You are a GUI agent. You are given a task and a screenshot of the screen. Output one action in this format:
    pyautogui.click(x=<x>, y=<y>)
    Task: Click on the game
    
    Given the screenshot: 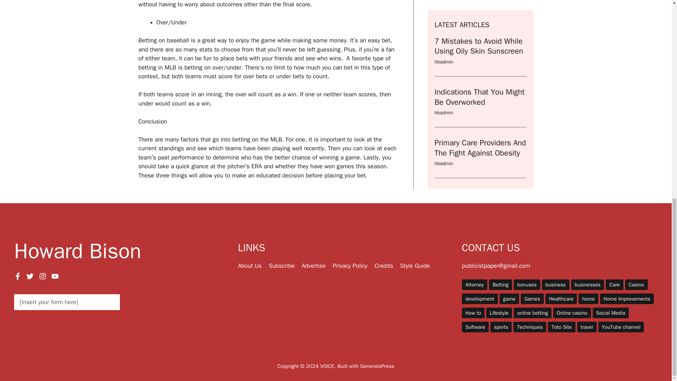 What is the action you would take?
    pyautogui.click(x=509, y=298)
    